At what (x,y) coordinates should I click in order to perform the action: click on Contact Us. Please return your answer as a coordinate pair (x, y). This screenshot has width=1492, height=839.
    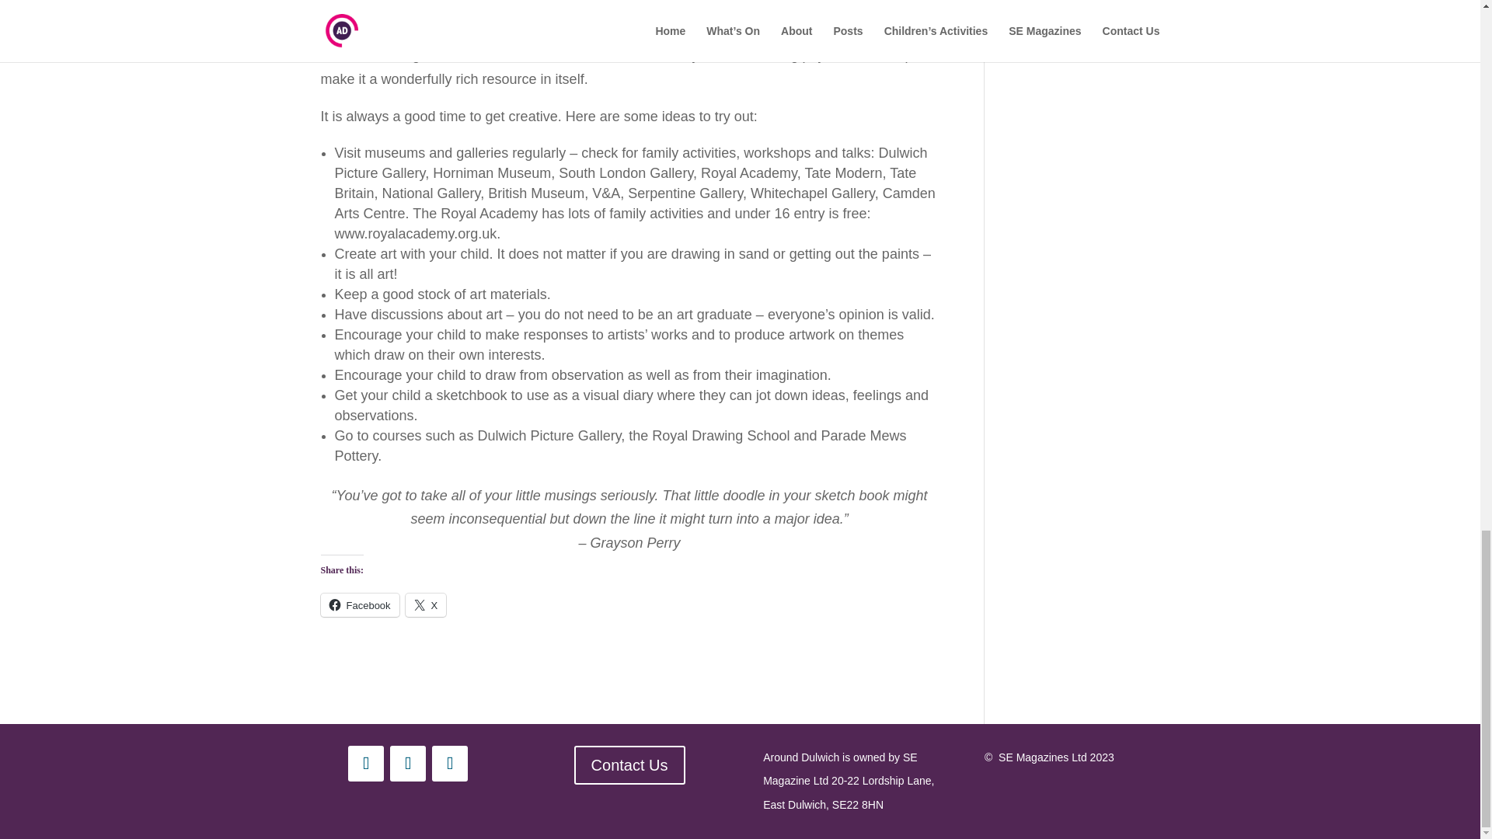
    Looking at the image, I should click on (629, 764).